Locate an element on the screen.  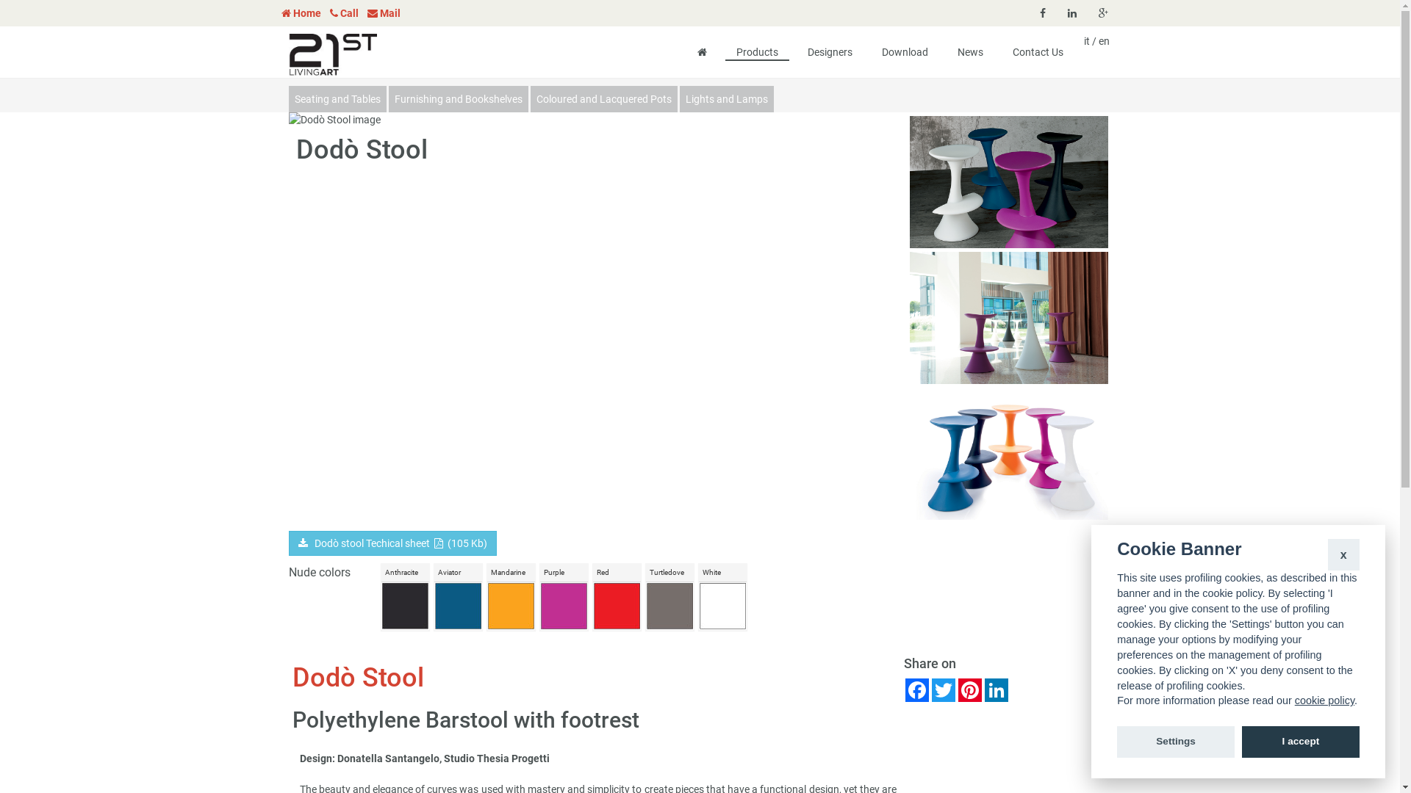
Furnishing and Bookshelves is located at coordinates (458, 99).